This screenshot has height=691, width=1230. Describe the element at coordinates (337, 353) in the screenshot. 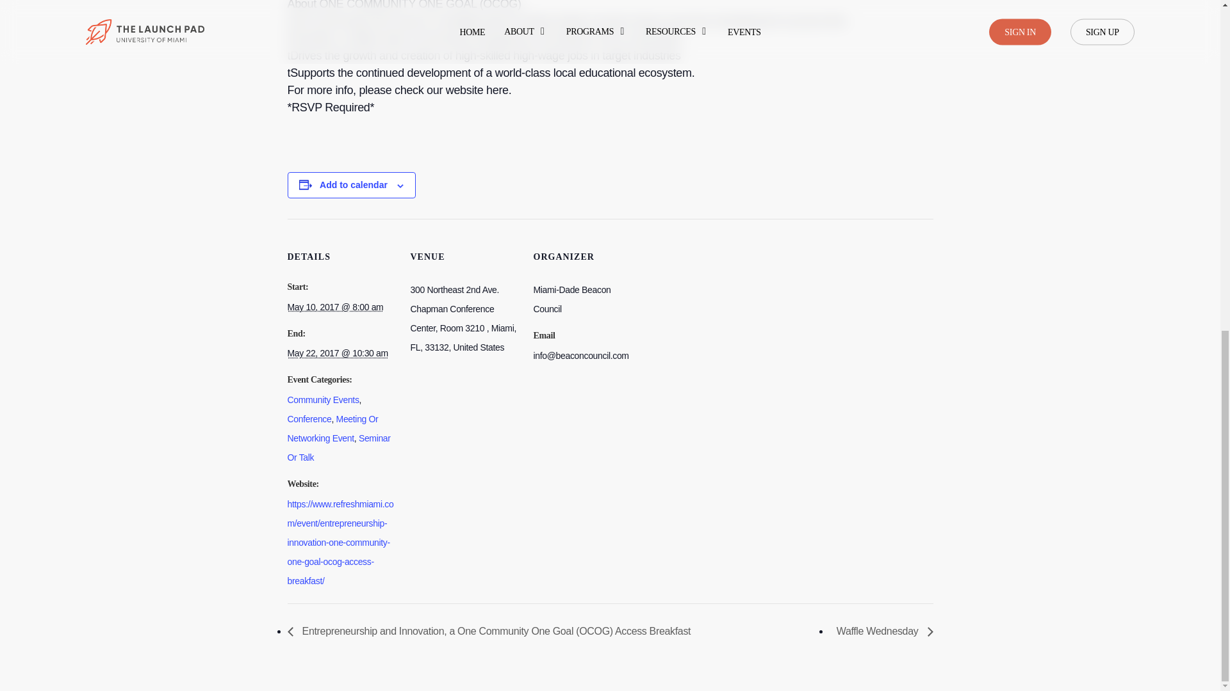

I see `2017-05-22` at that location.